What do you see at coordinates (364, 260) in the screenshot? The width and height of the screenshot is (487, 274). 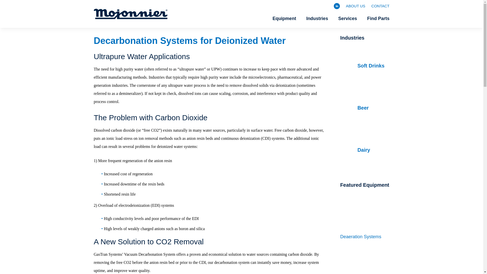 I see `Carbo Coolers` at bounding box center [364, 260].